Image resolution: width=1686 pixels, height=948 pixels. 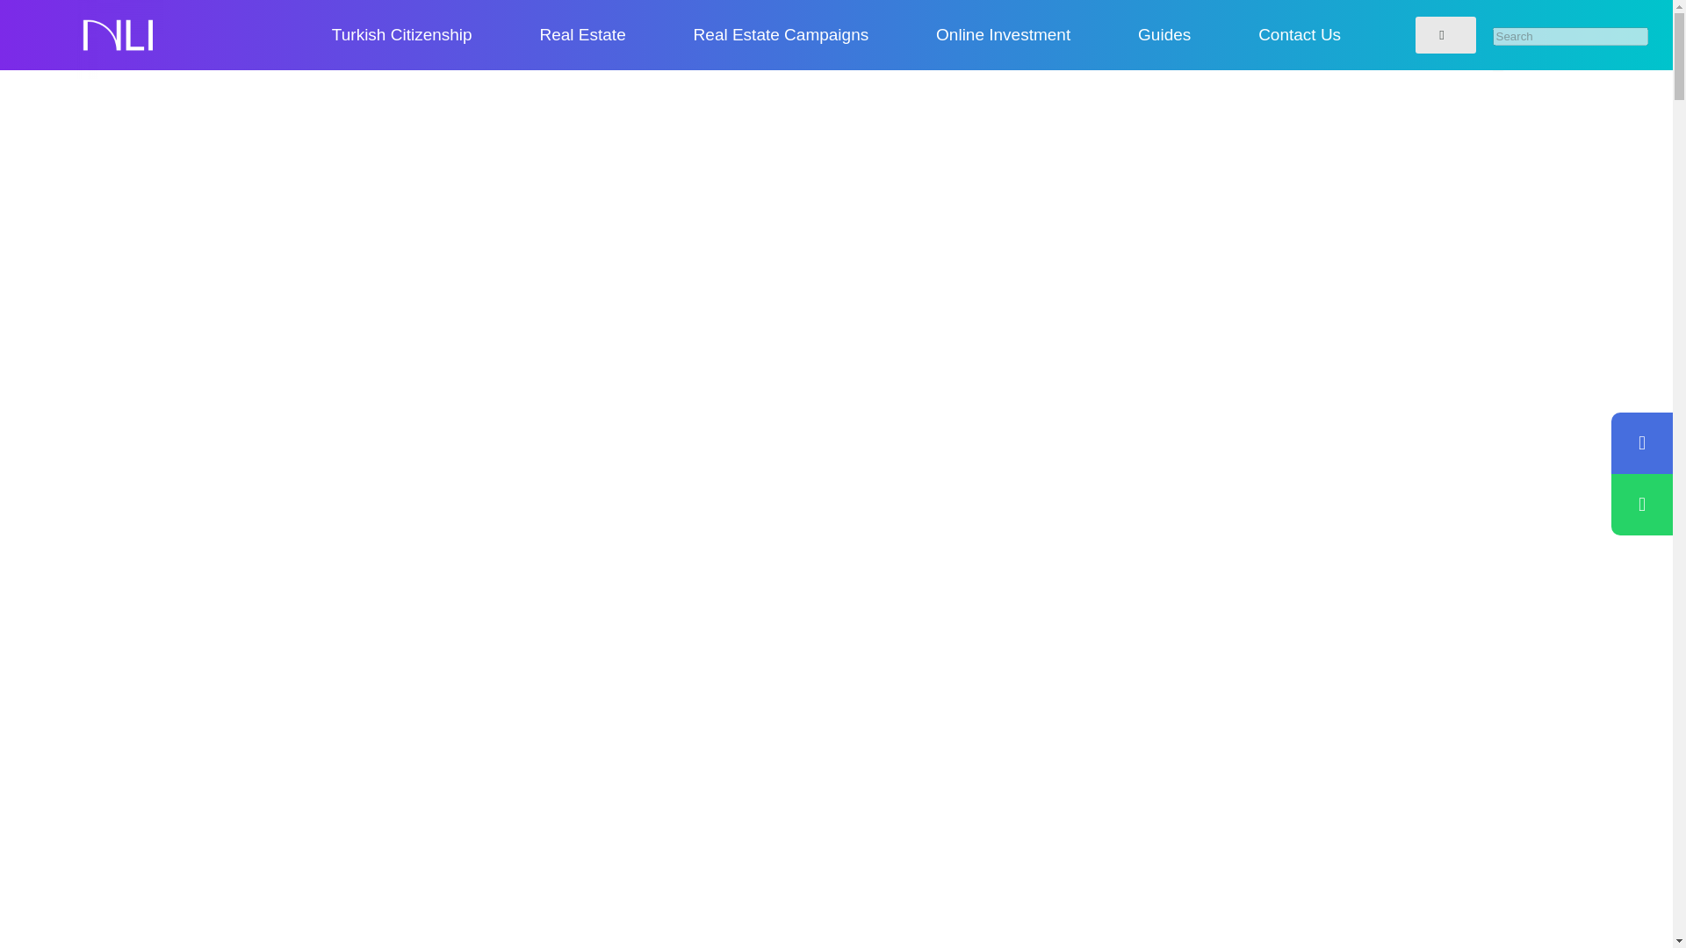 I want to click on Facebook, so click(x=837, y=723).